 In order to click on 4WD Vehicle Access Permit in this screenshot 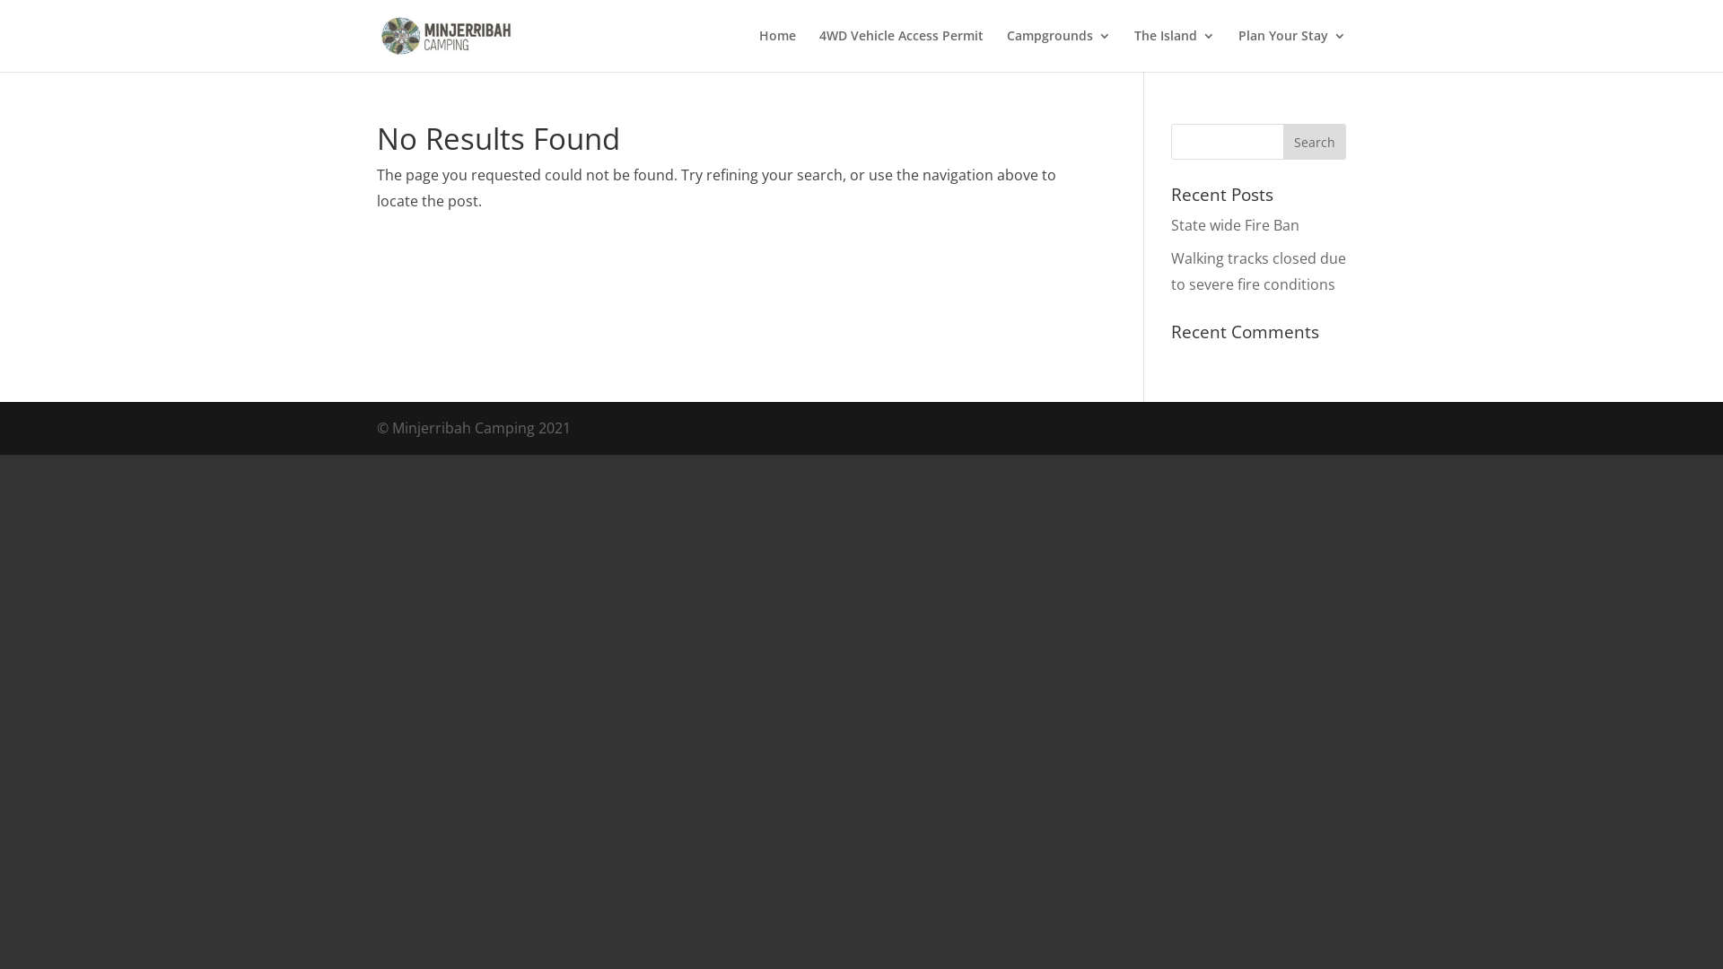, I will do `click(901, 50)`.